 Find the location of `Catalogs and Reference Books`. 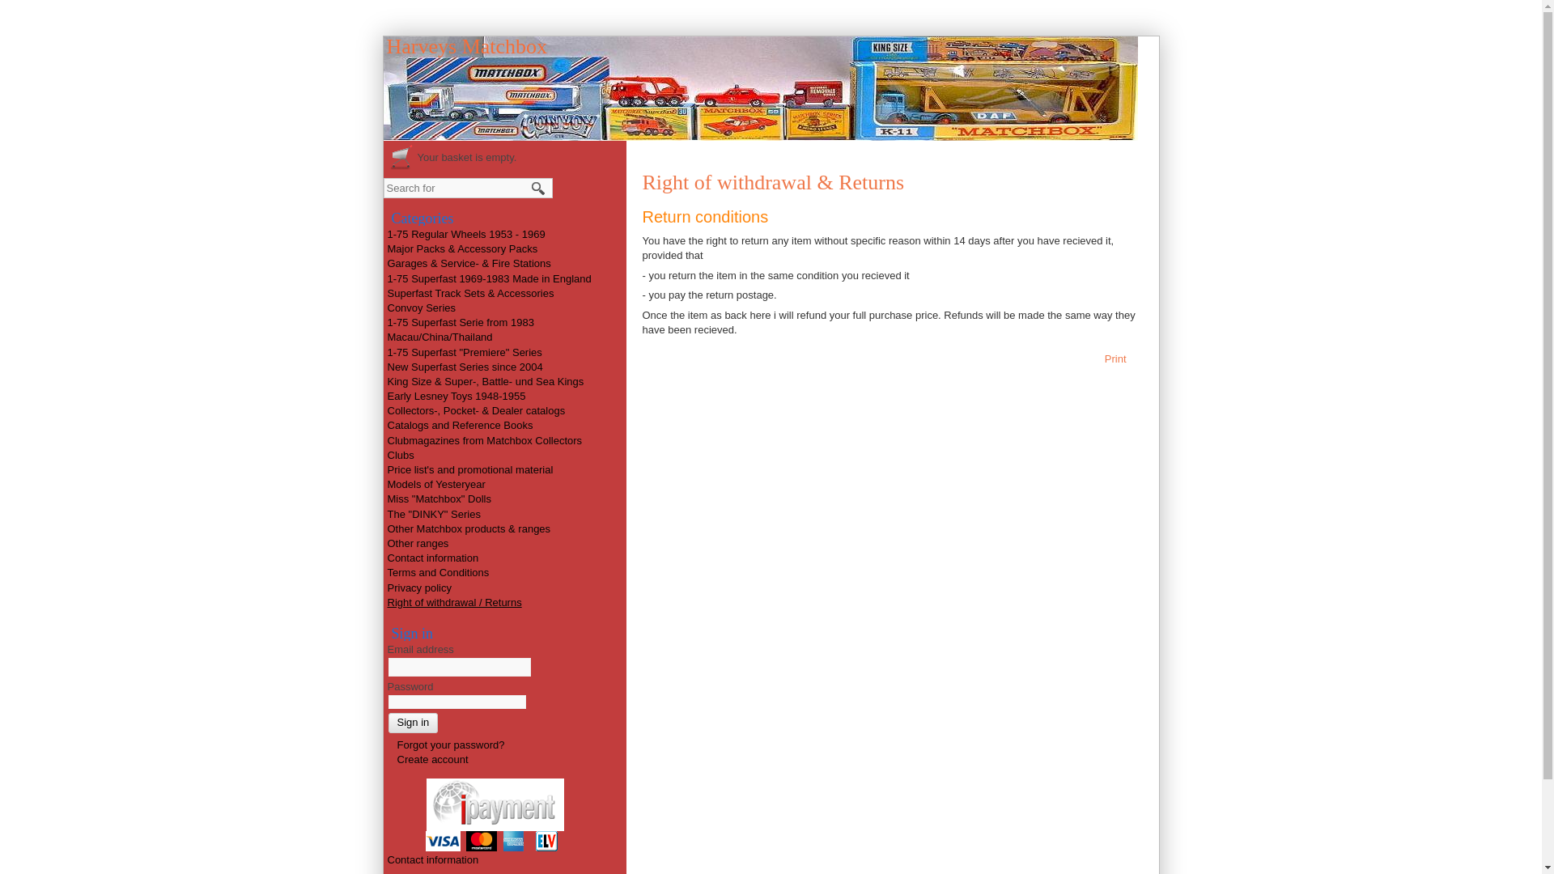

Catalogs and Reference Books is located at coordinates (460, 426).